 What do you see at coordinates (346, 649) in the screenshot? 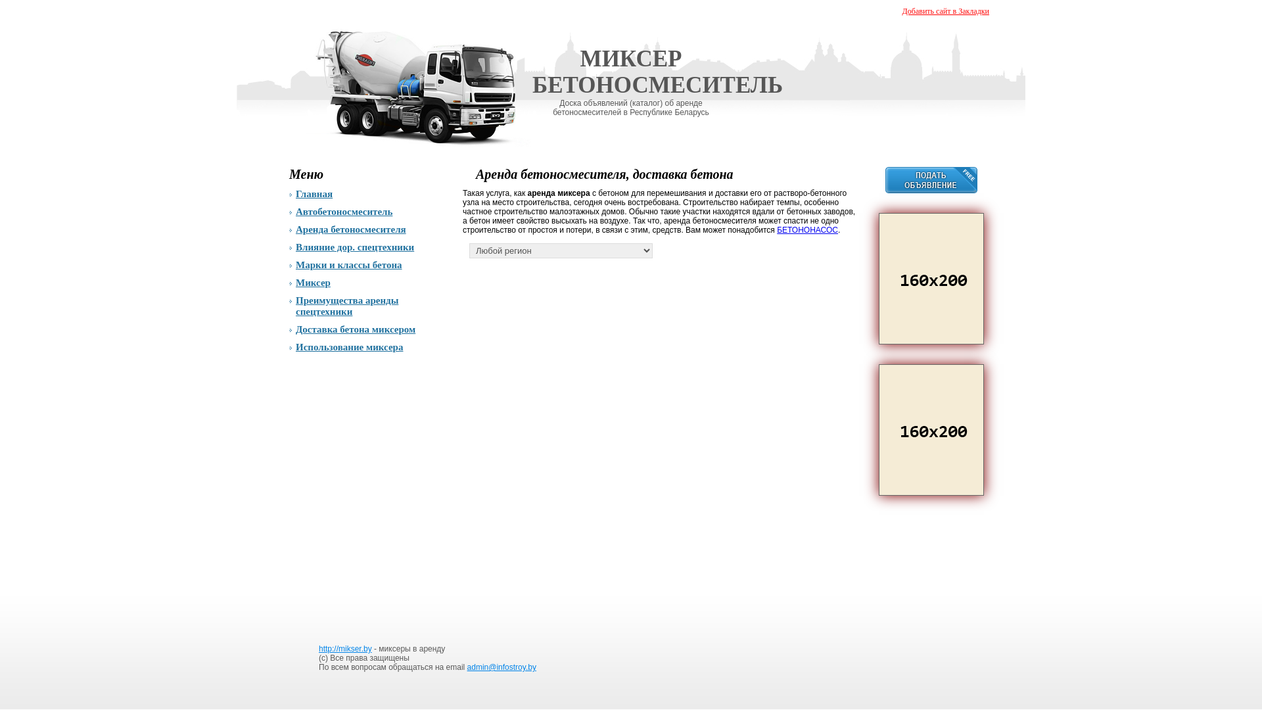
I see `http://mikser.by` at bounding box center [346, 649].